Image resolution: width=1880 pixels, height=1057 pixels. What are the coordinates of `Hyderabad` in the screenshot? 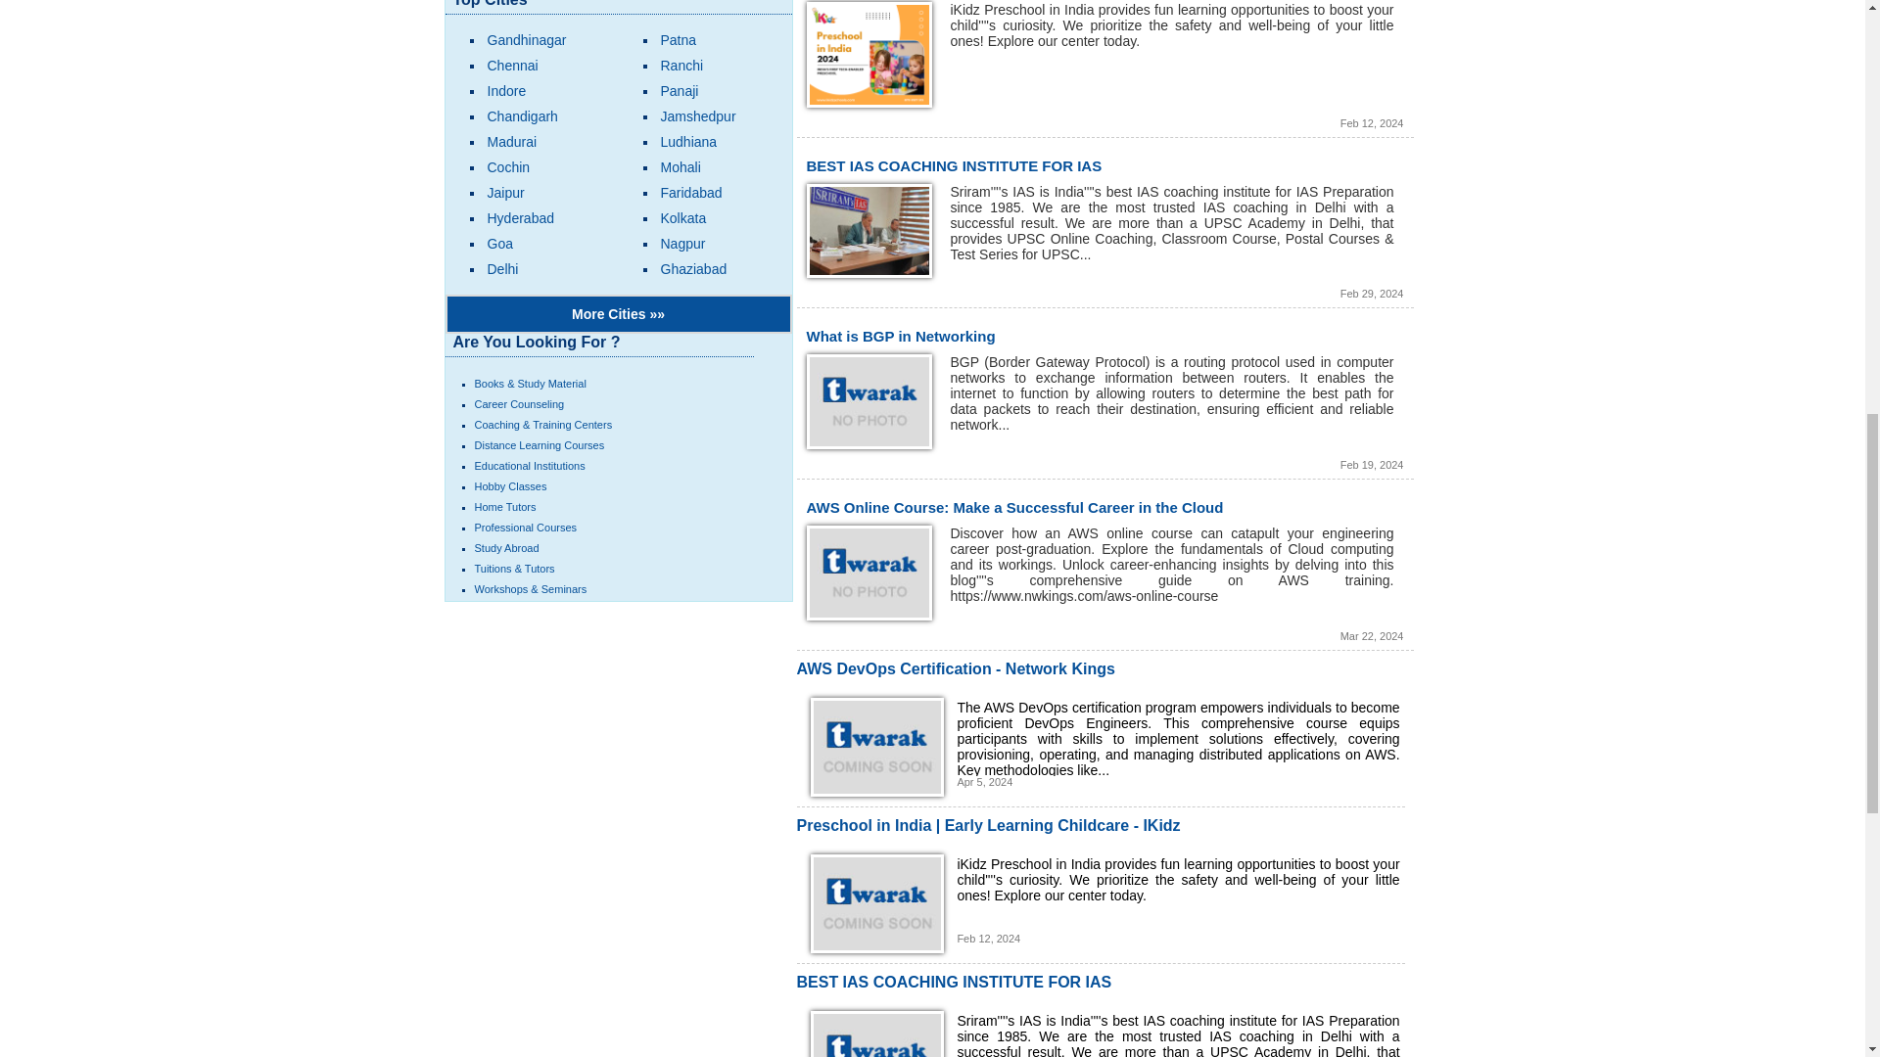 It's located at (521, 217).